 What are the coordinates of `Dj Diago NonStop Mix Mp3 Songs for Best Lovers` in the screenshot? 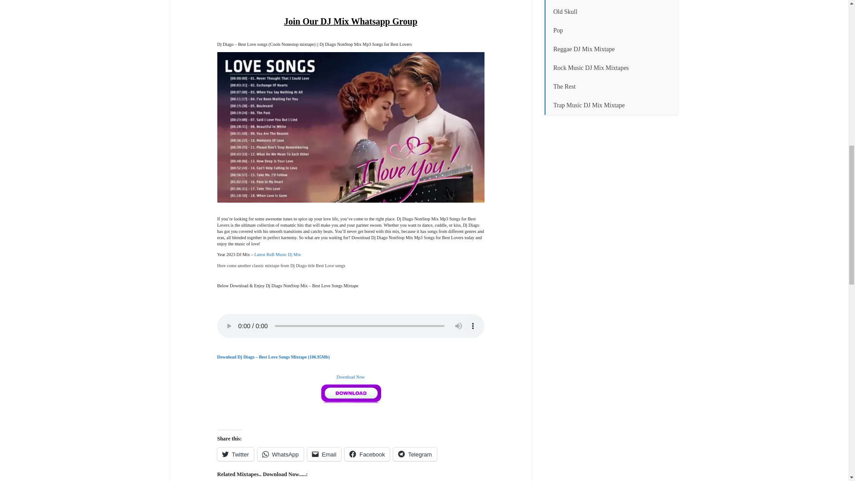 It's located at (351, 127).